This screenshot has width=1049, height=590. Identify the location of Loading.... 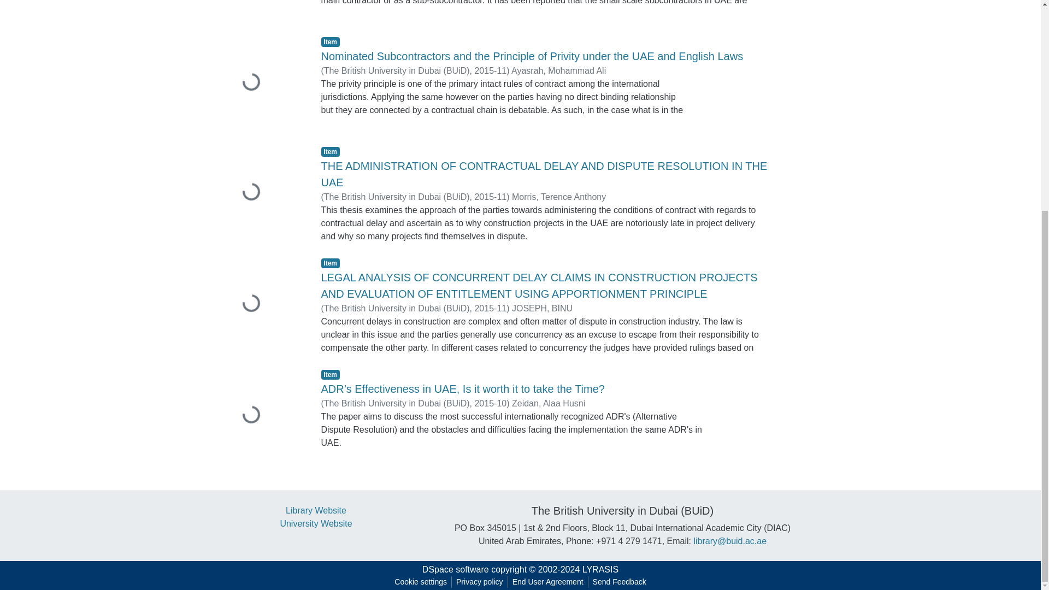
(261, 83).